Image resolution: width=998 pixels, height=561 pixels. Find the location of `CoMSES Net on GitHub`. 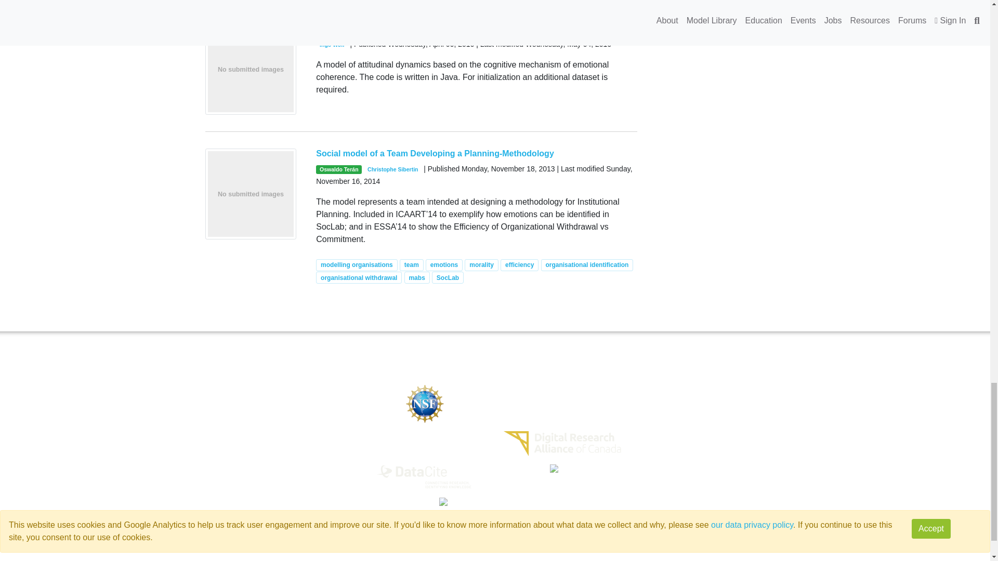

CoMSES Net on GitHub is located at coordinates (544, 552).